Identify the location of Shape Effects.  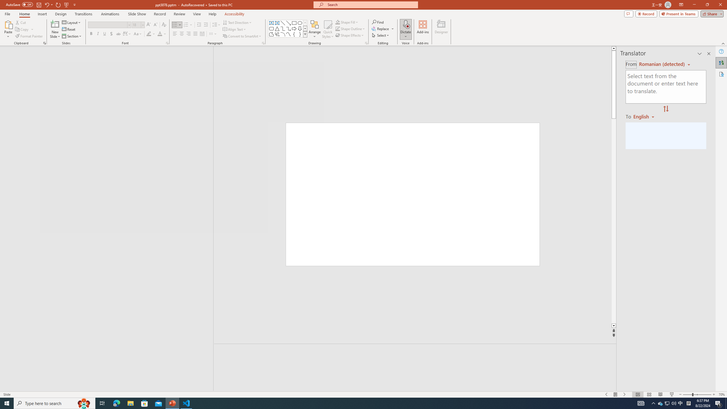
(350, 35).